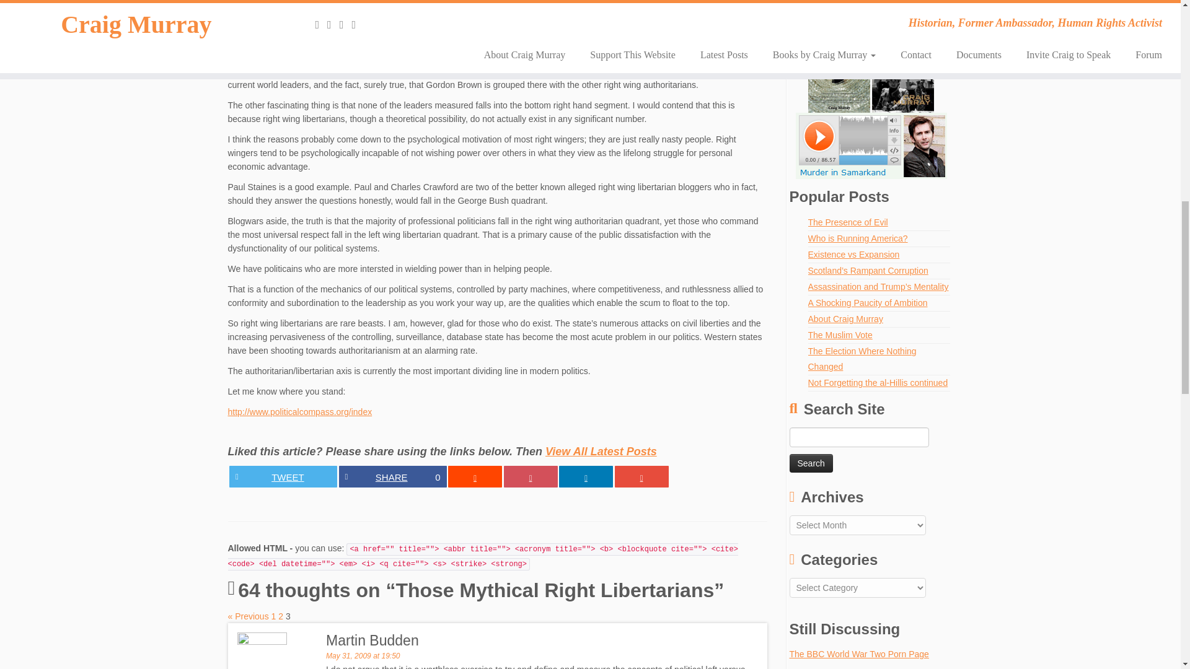 This screenshot has width=1190, height=669. I want to click on Share on Facebook, so click(392, 476).